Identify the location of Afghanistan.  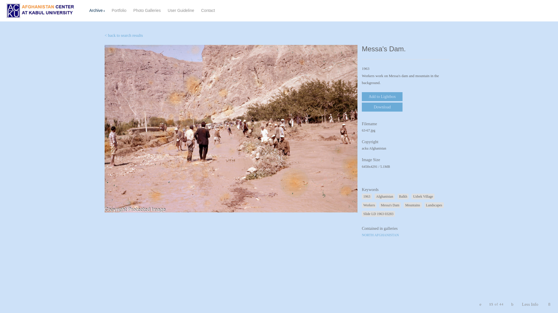
(384, 196).